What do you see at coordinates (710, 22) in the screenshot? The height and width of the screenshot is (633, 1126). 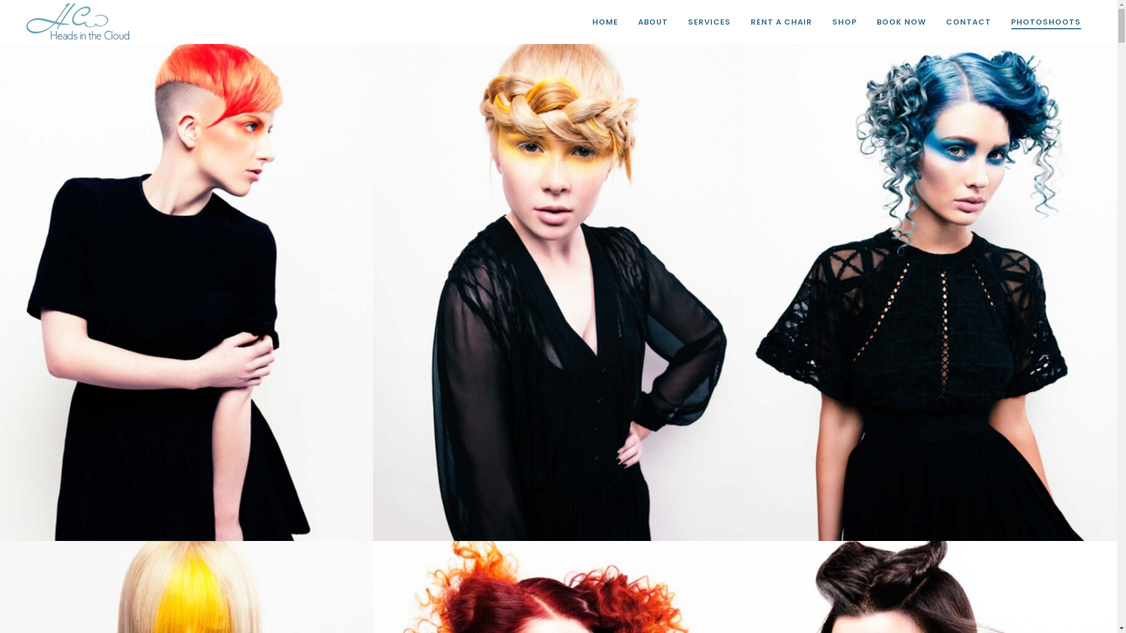 I see `SERVICES` at bounding box center [710, 22].